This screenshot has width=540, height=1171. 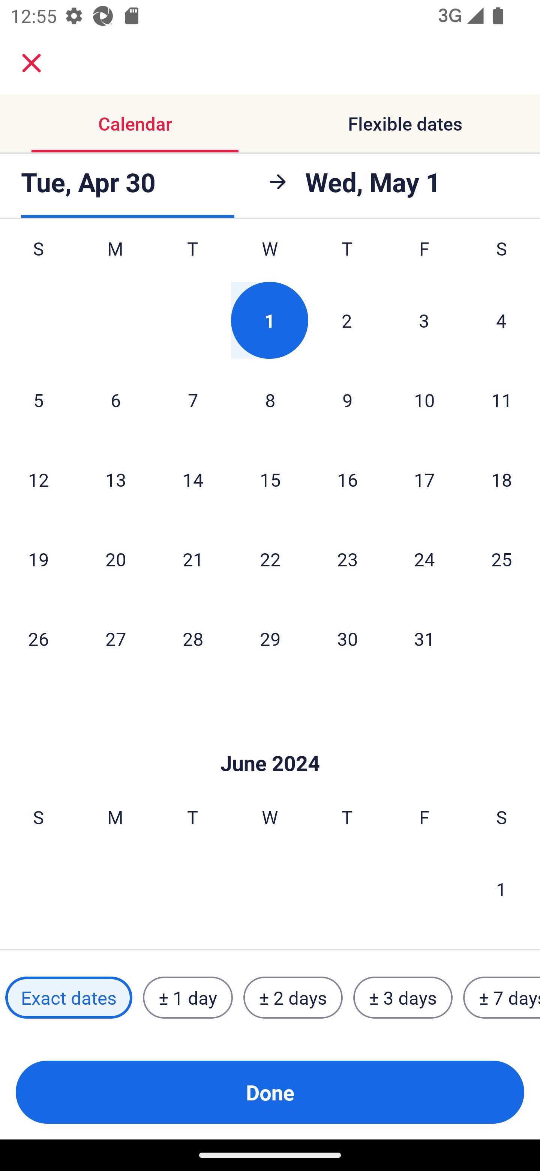 What do you see at coordinates (347, 480) in the screenshot?
I see `16 Thursday, May 16, 2024` at bounding box center [347, 480].